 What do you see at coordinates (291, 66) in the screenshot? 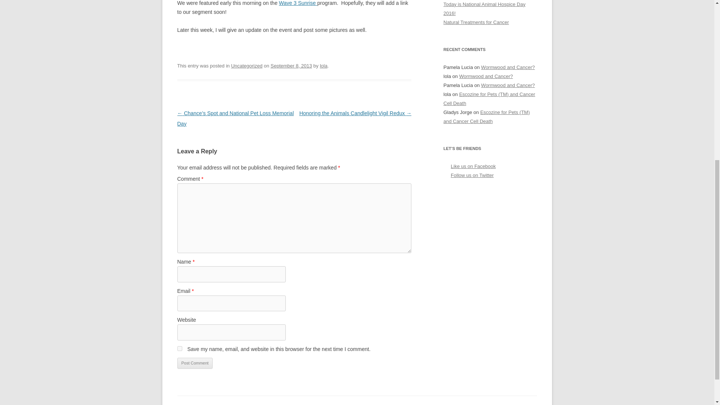
I see `12:52 pm` at bounding box center [291, 66].